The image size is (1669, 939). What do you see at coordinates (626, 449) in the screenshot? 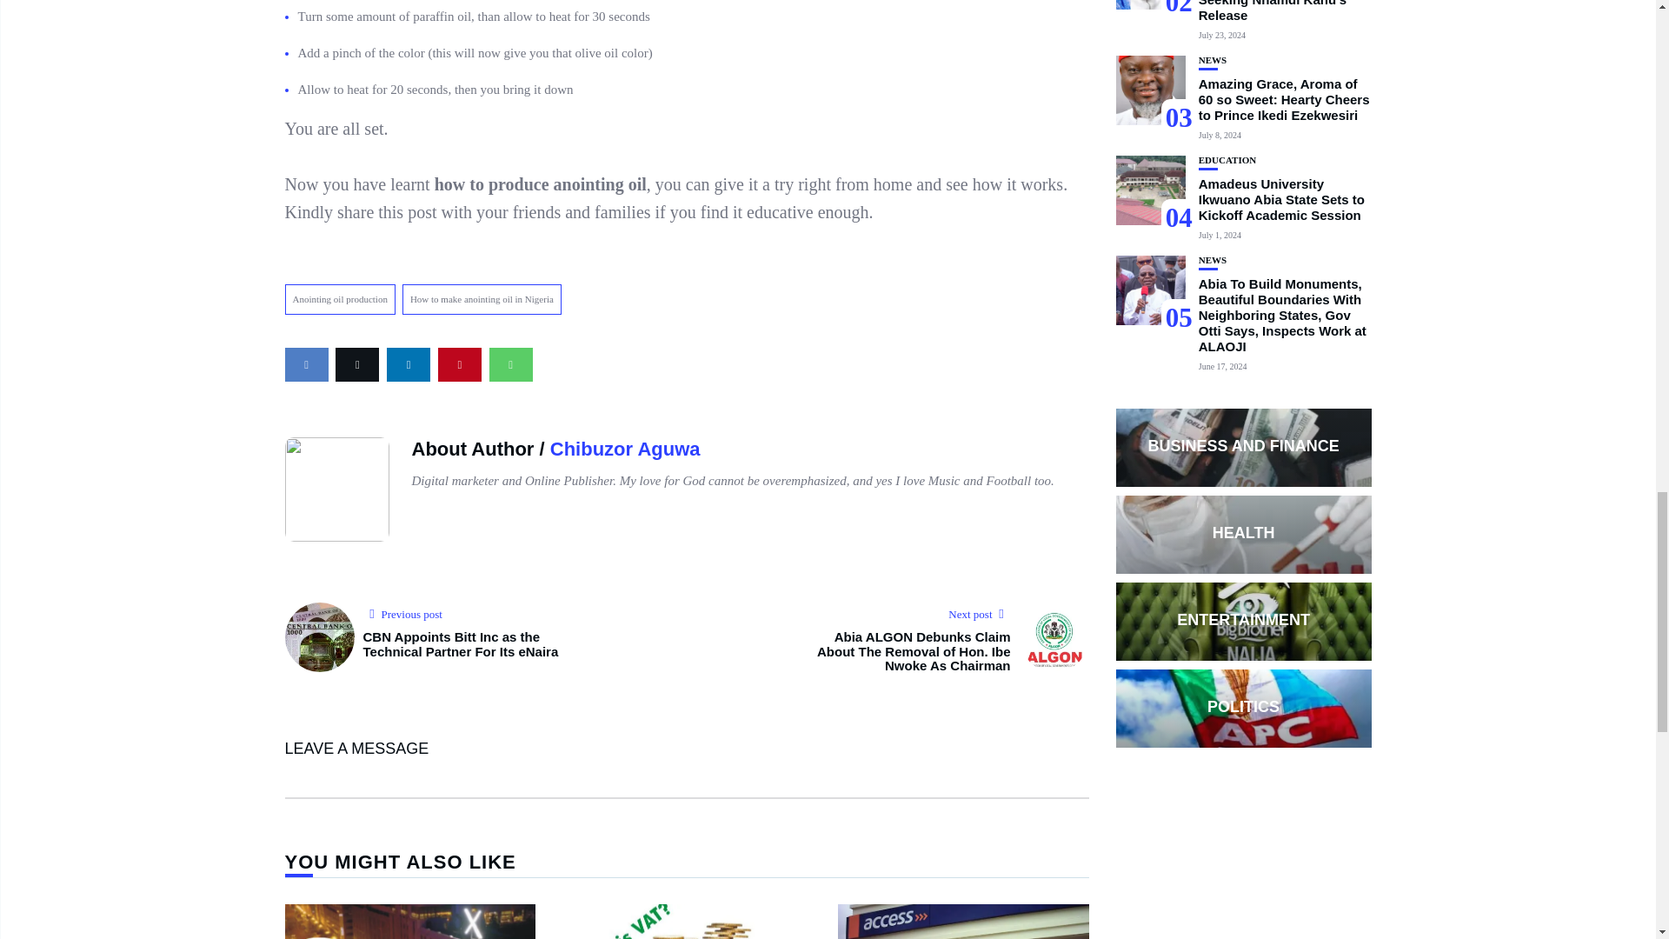
I see `Chibuzor Aguwa` at bounding box center [626, 449].